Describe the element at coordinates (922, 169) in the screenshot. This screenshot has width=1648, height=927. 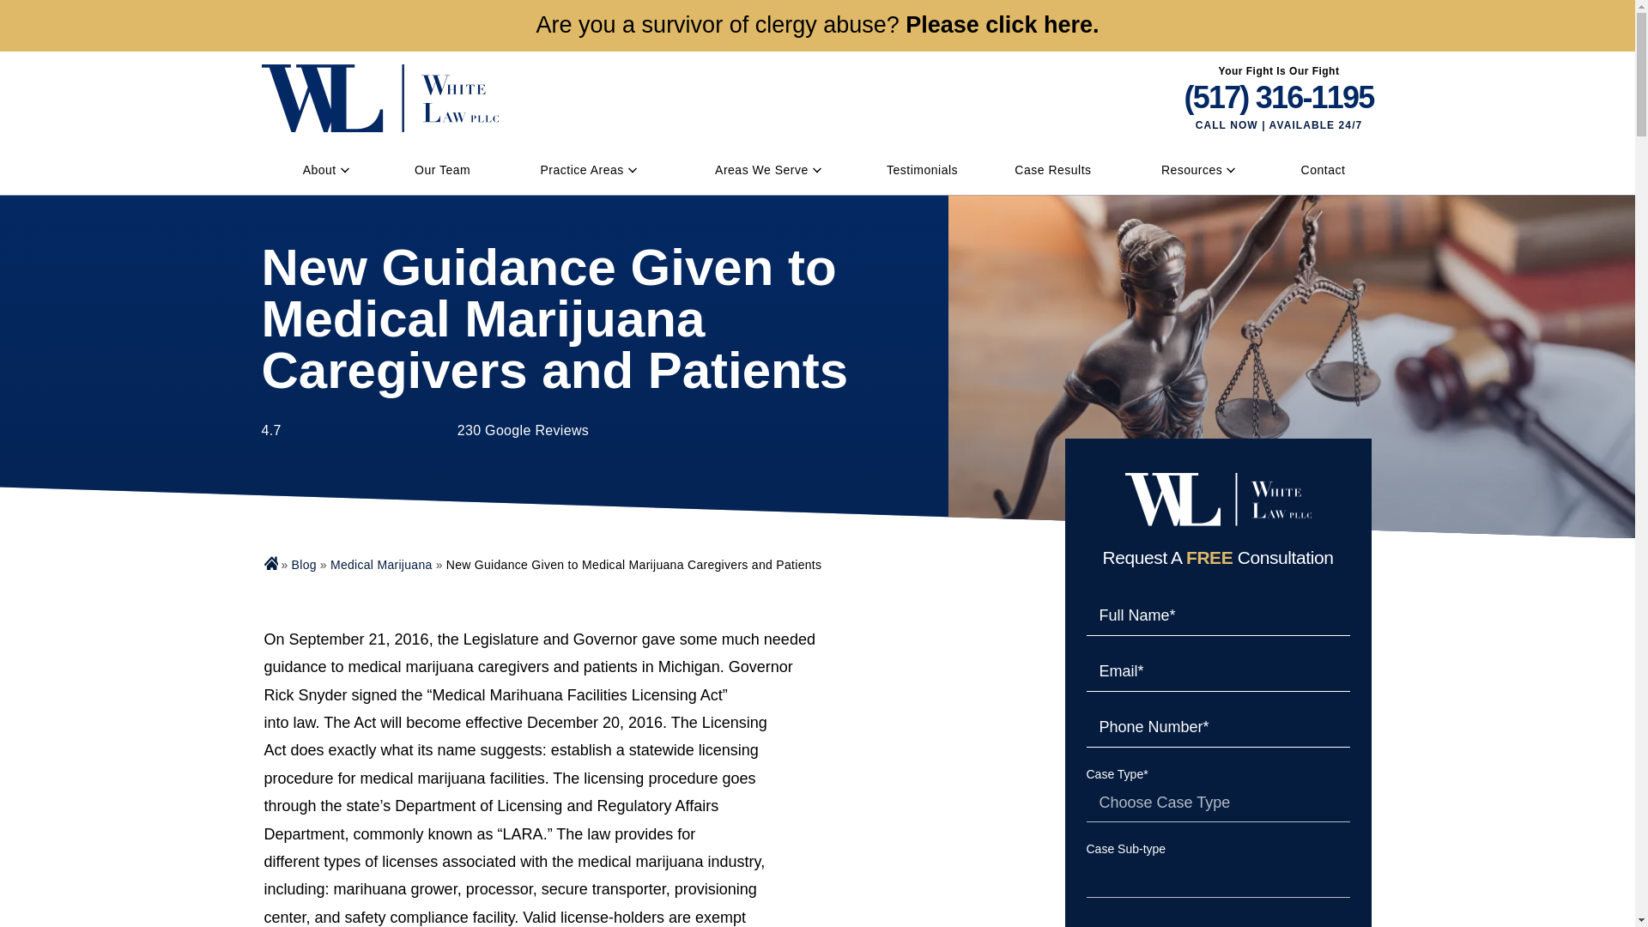
I see `Testimonials` at that location.